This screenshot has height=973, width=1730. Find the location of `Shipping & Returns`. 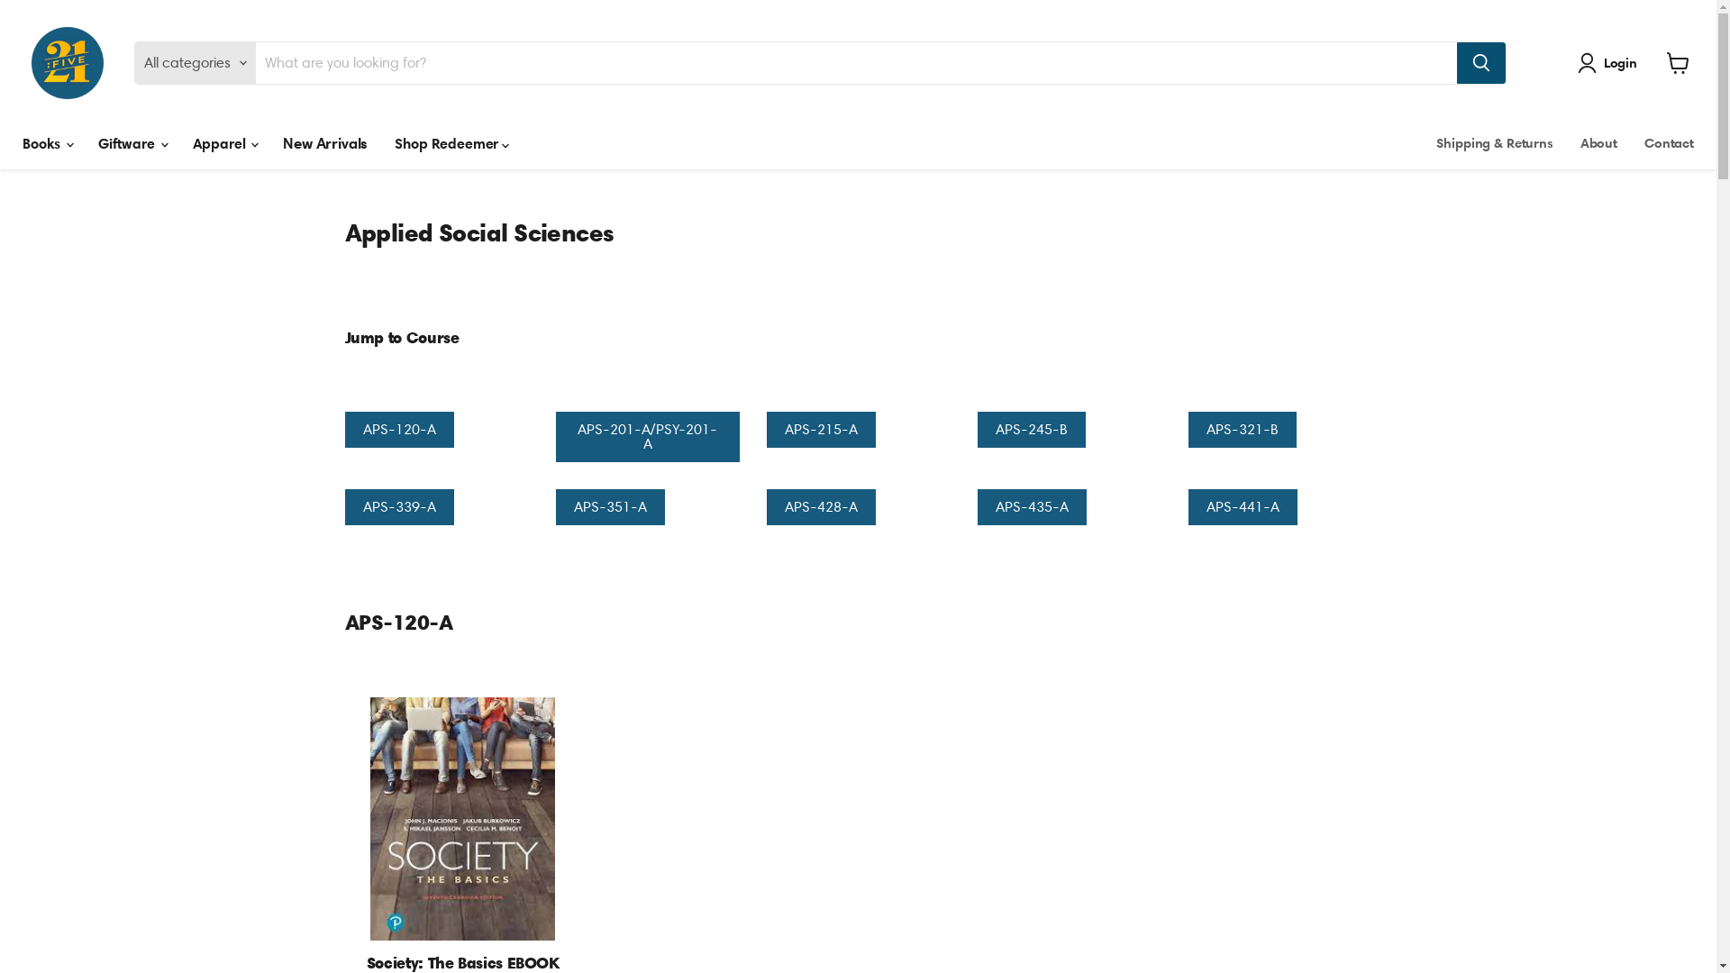

Shipping & Returns is located at coordinates (1494, 143).